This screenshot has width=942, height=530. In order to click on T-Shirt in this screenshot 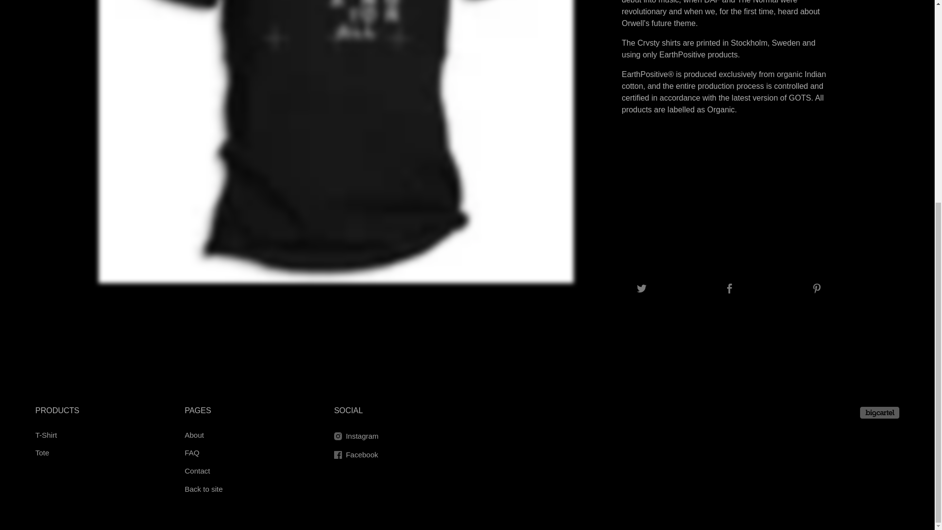, I will do `click(97, 436)`.